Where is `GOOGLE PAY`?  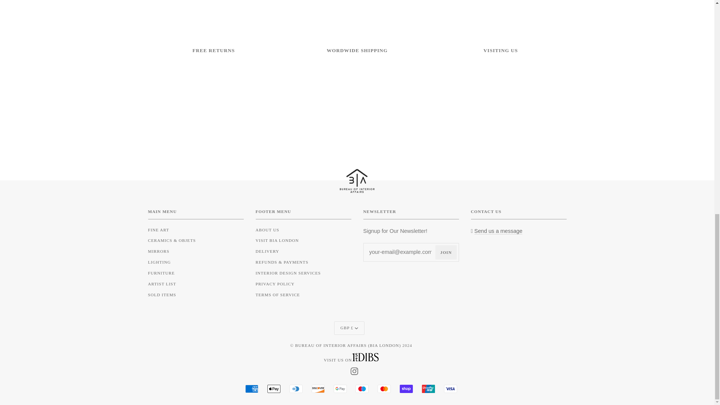
GOOGLE PAY is located at coordinates (340, 388).